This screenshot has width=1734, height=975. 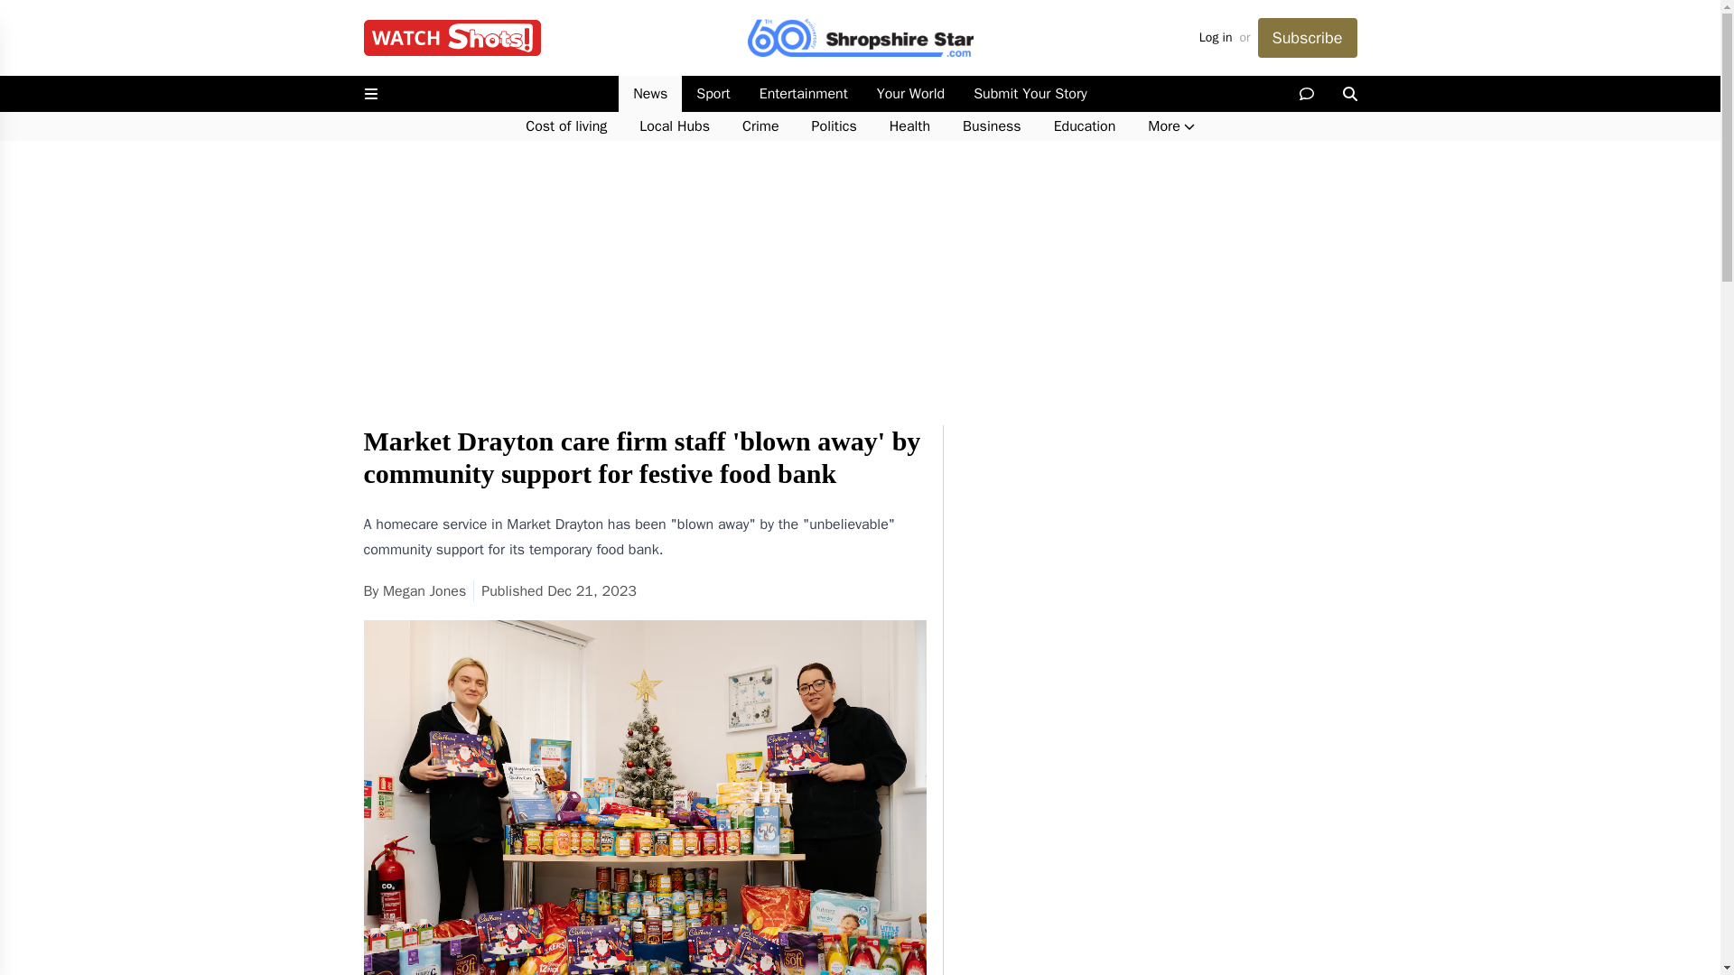 I want to click on Submit Your Story, so click(x=1030, y=94).